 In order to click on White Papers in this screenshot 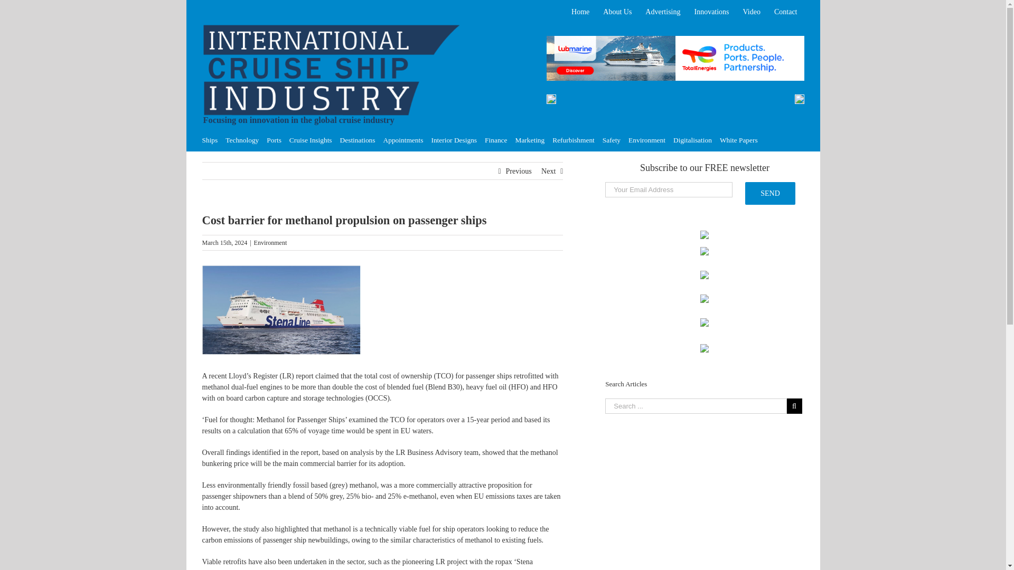, I will do `click(738, 140)`.